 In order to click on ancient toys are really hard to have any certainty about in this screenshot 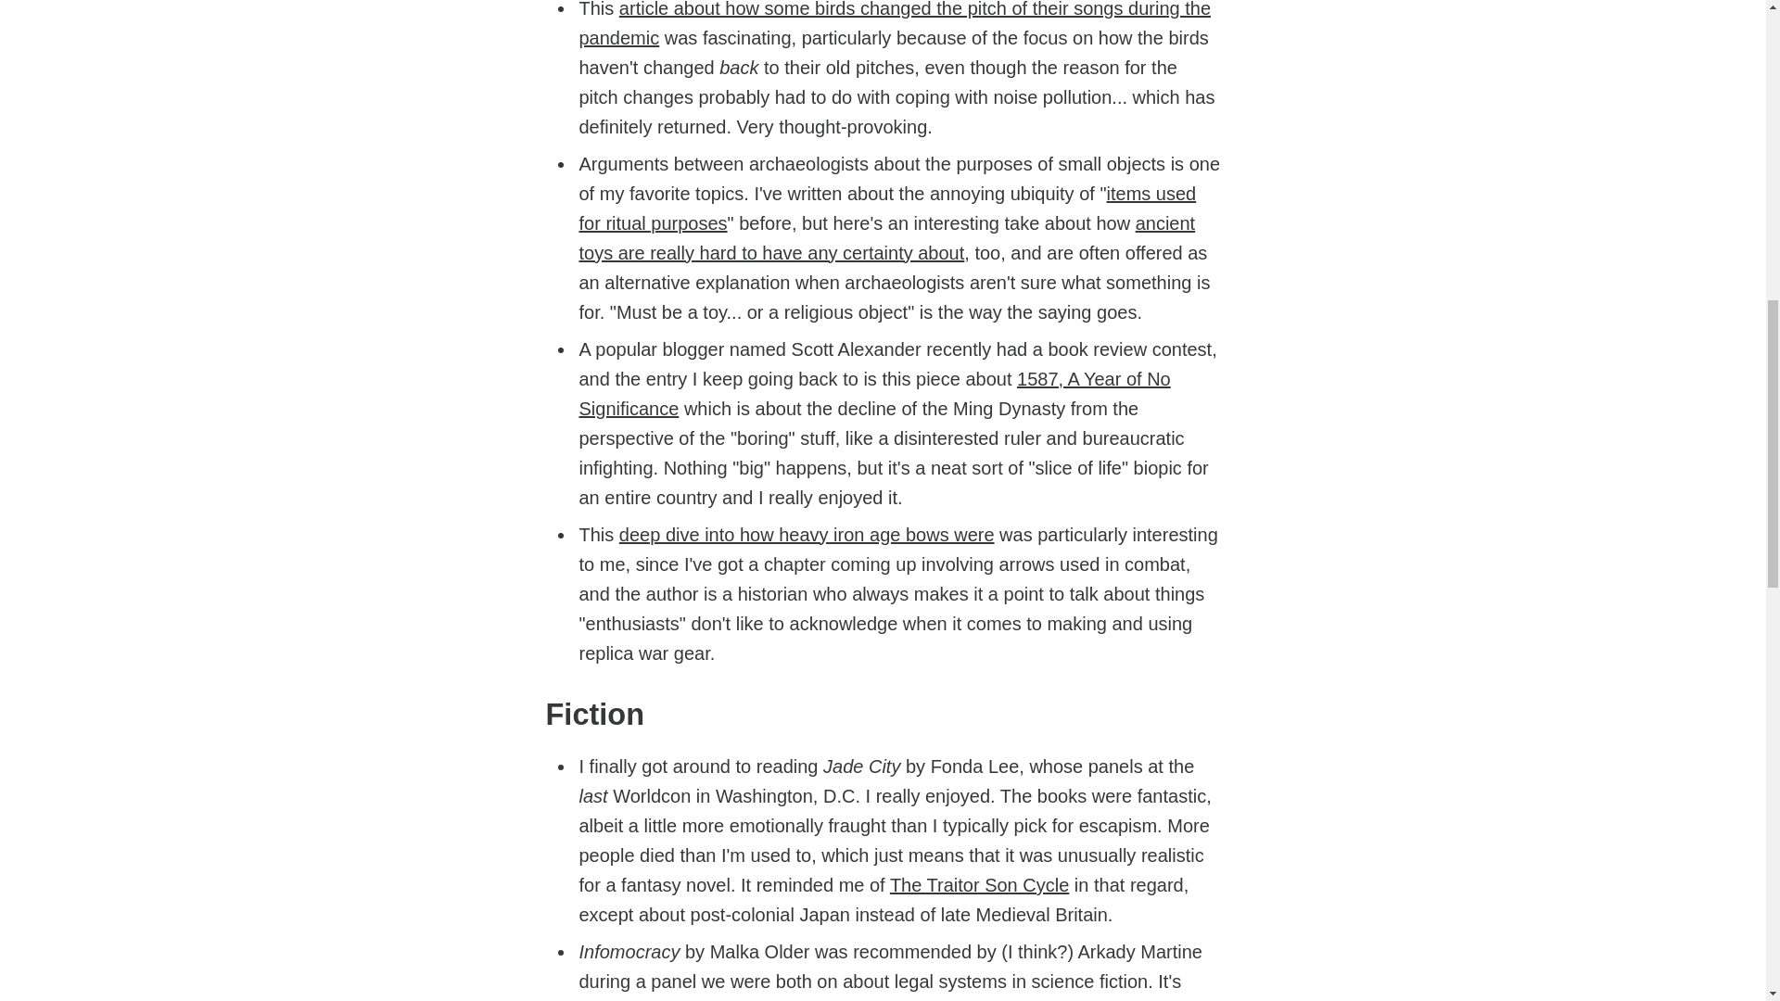, I will do `click(886, 238)`.